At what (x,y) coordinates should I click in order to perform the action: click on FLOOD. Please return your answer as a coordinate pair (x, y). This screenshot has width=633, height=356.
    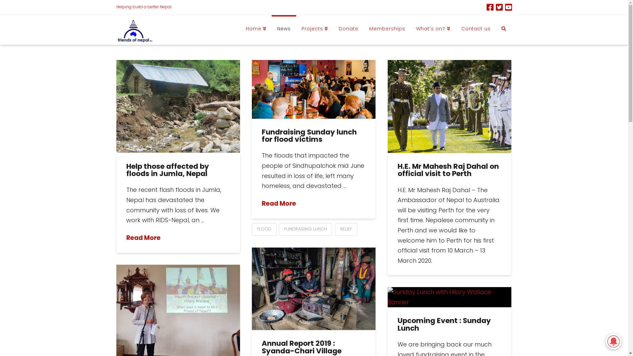
    Looking at the image, I should click on (264, 229).